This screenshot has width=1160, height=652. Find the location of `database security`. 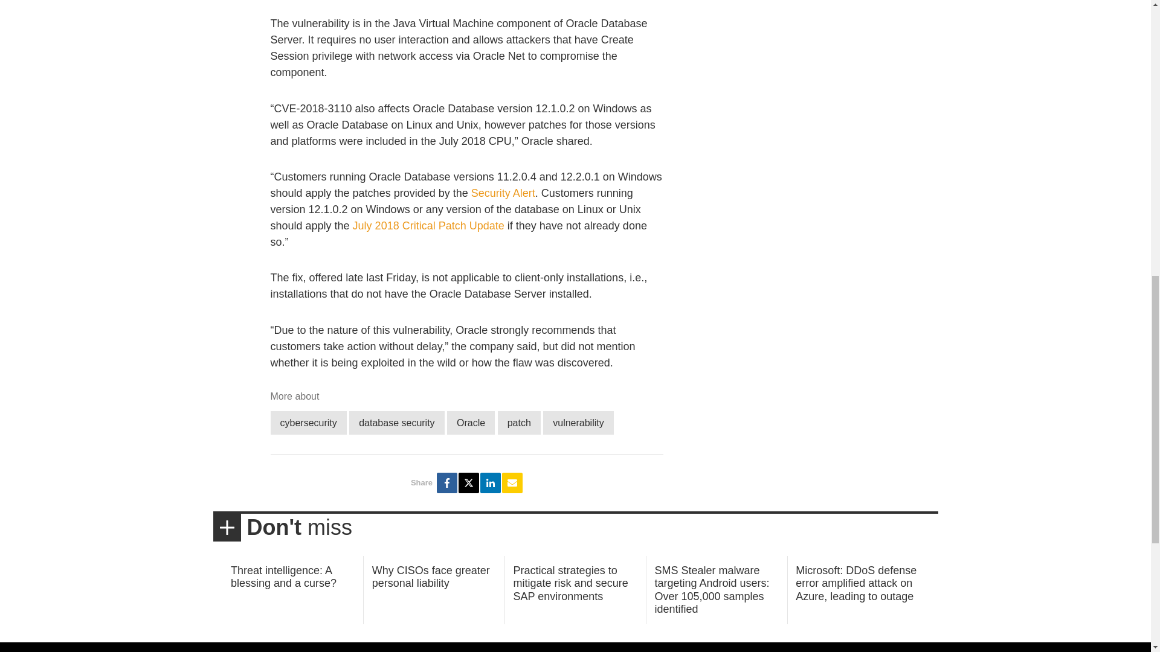

database security is located at coordinates (396, 423).